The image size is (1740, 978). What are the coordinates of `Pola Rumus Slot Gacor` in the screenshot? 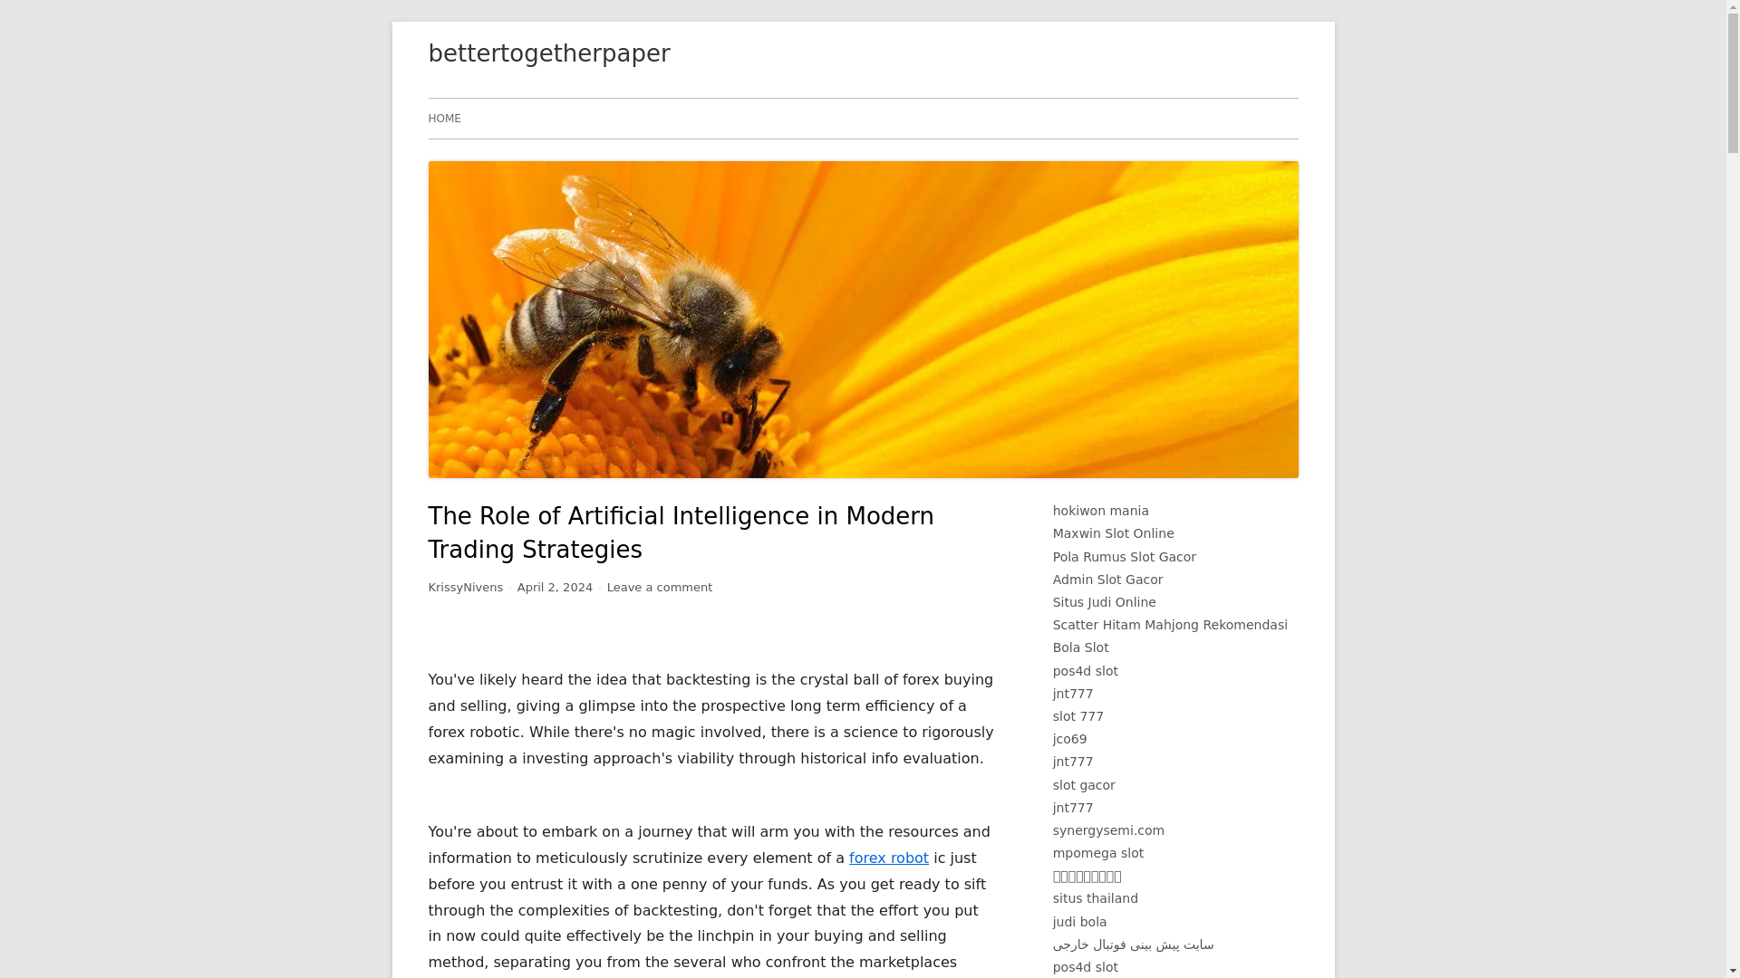 It's located at (1124, 556).